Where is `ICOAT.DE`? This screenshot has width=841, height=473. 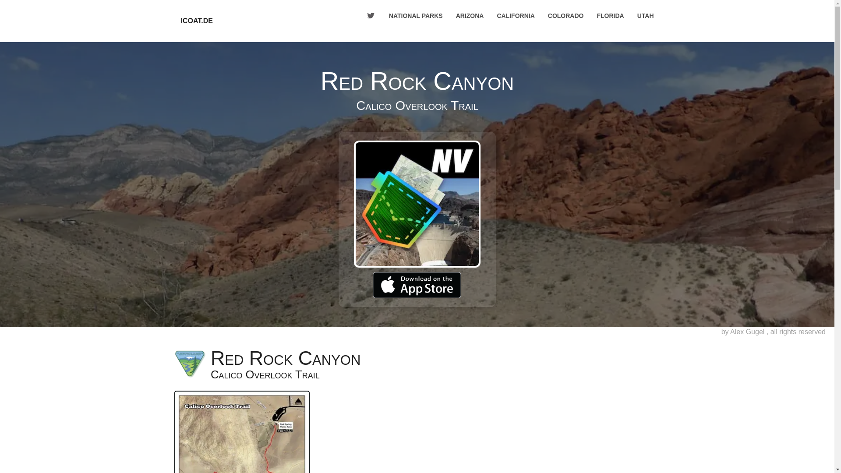
ICOAT.DE is located at coordinates (197, 21).